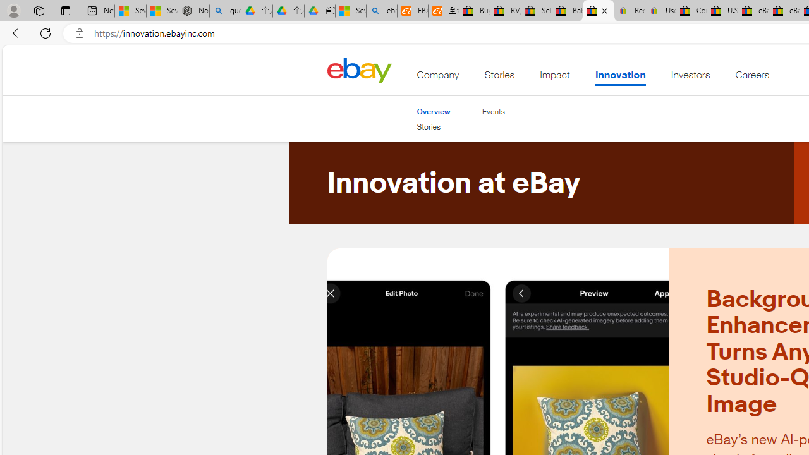 The image size is (809, 455). What do you see at coordinates (506, 11) in the screenshot?
I see `RV, Trailer & Camper Steps & Ladders for sale | eBay` at bounding box center [506, 11].